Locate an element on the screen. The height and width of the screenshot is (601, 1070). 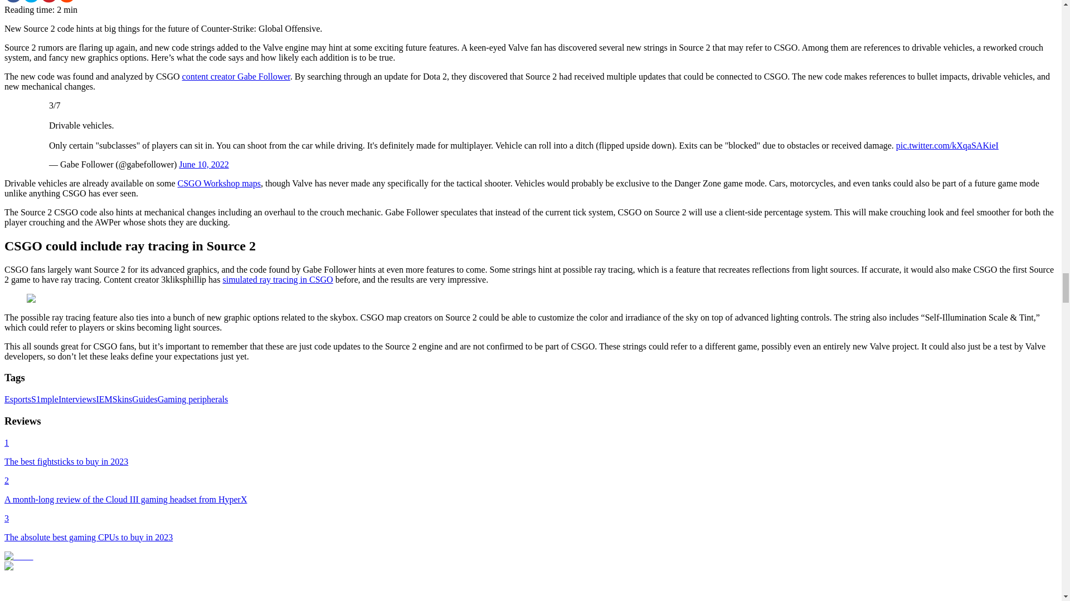
content creator Gabe Follower is located at coordinates (236, 76).